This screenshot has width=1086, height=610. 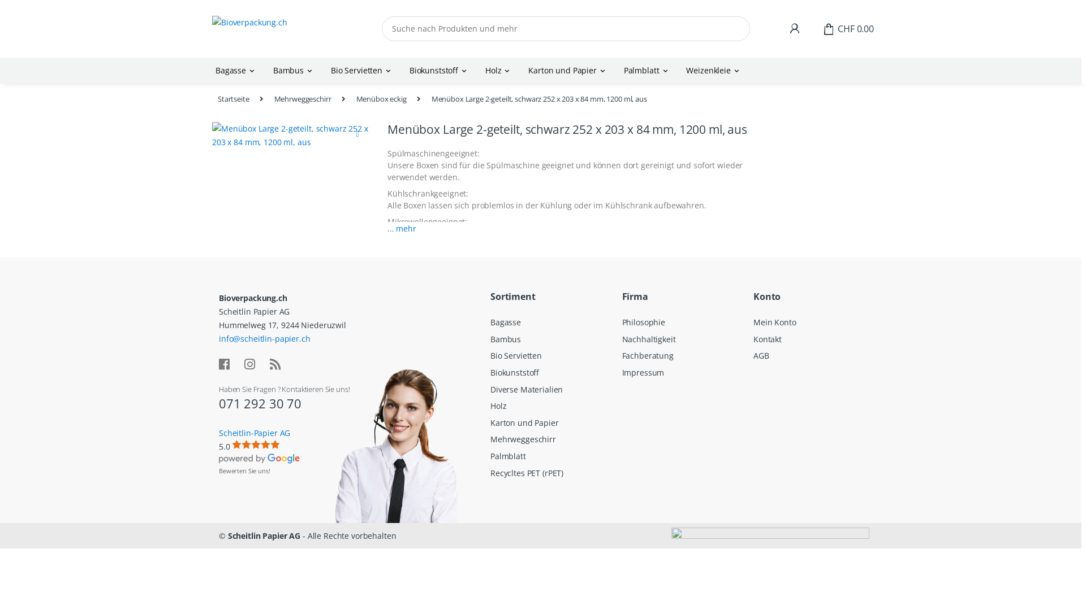 I want to click on AGB, so click(x=761, y=356).